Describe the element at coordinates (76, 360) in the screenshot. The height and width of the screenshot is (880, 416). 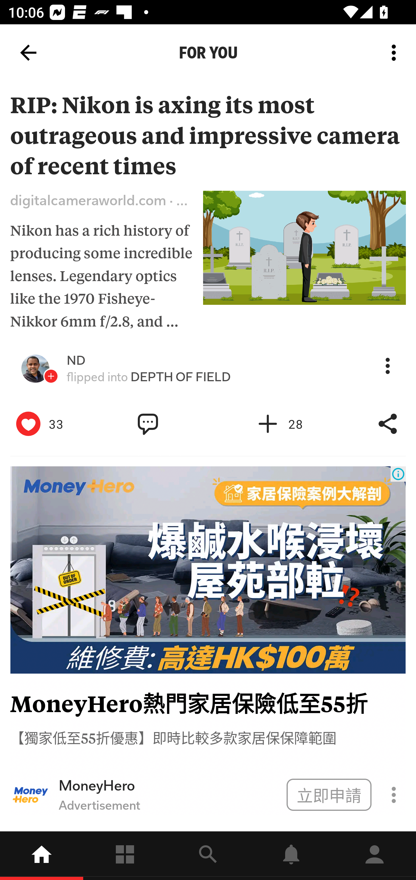
I see `ND` at that location.